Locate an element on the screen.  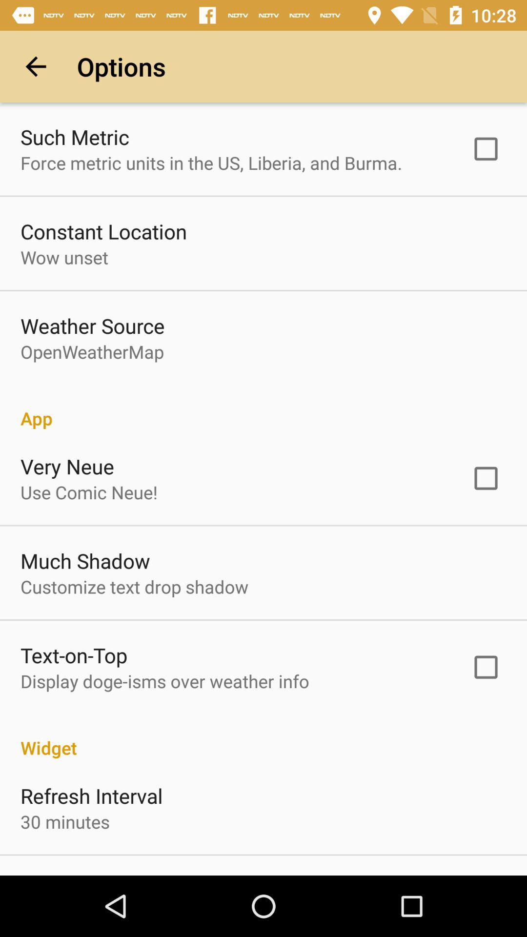
scroll to the use comic neue! item is located at coordinates (89, 492).